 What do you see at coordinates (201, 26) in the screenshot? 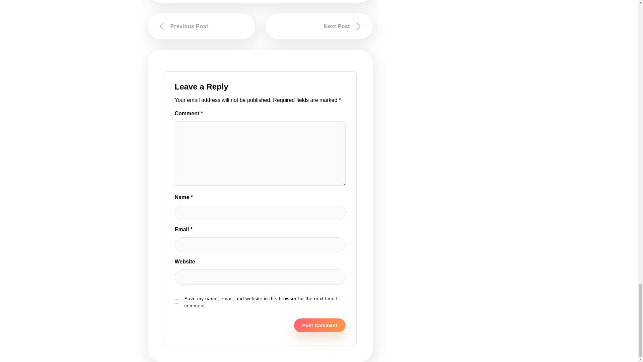
I see `Previous Post` at bounding box center [201, 26].